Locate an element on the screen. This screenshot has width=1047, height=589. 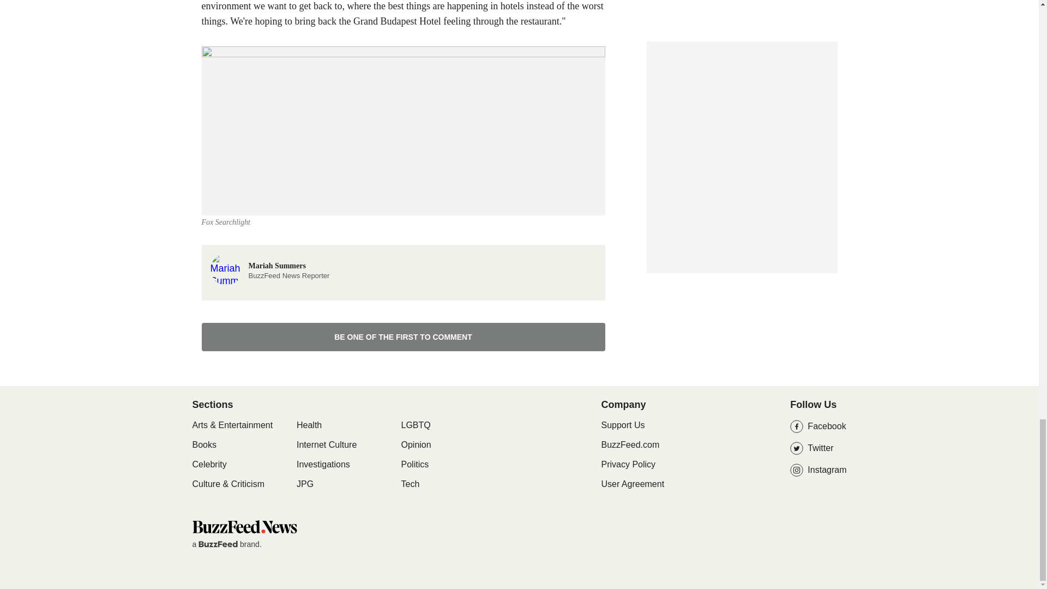
Health is located at coordinates (269, 268).